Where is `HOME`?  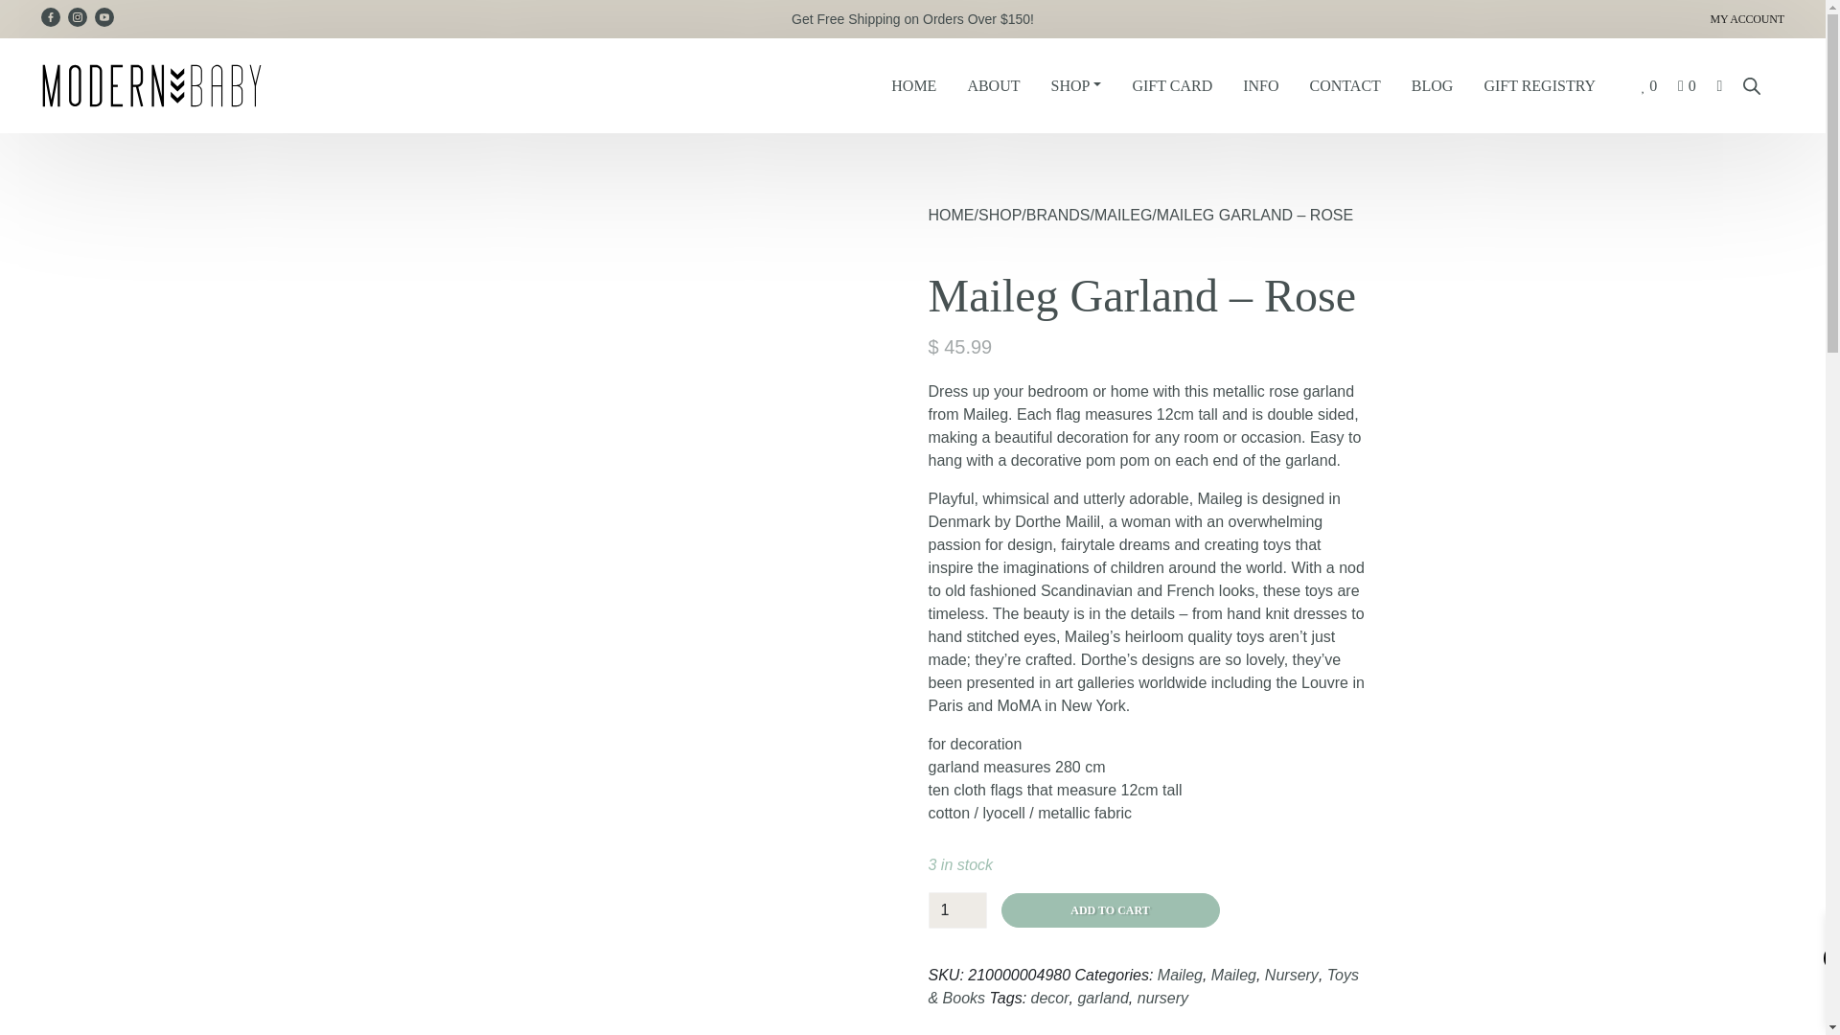 HOME is located at coordinates (912, 86).